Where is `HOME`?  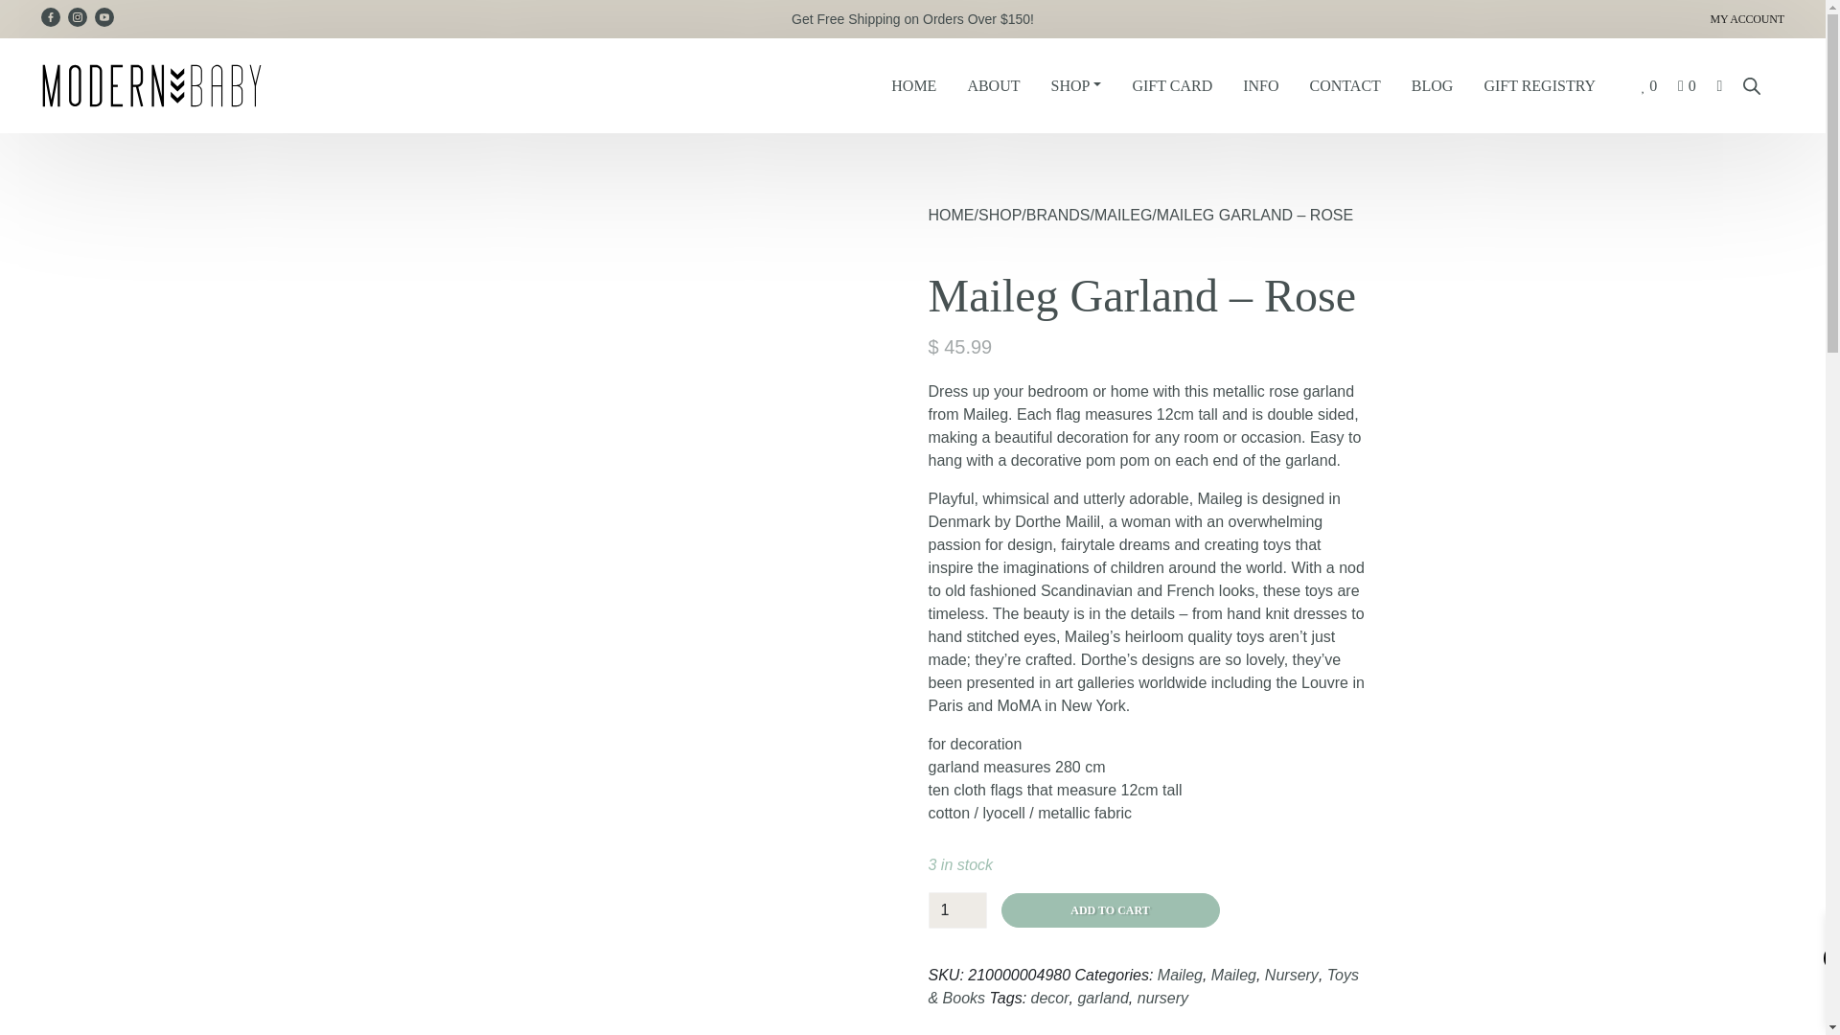 HOME is located at coordinates (912, 86).